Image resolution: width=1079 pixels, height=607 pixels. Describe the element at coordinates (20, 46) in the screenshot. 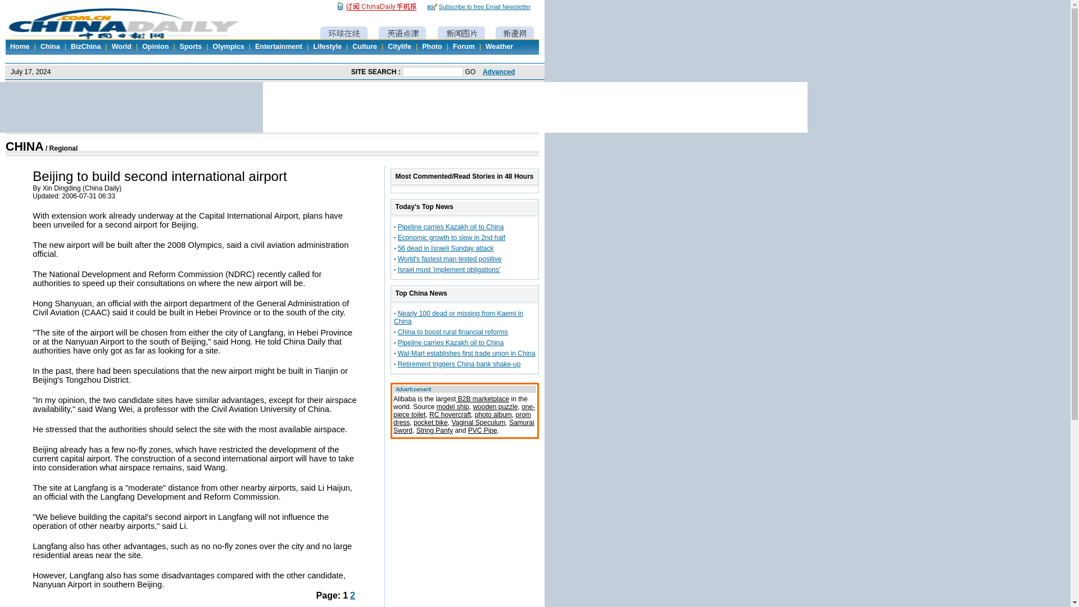

I see `Home` at that location.